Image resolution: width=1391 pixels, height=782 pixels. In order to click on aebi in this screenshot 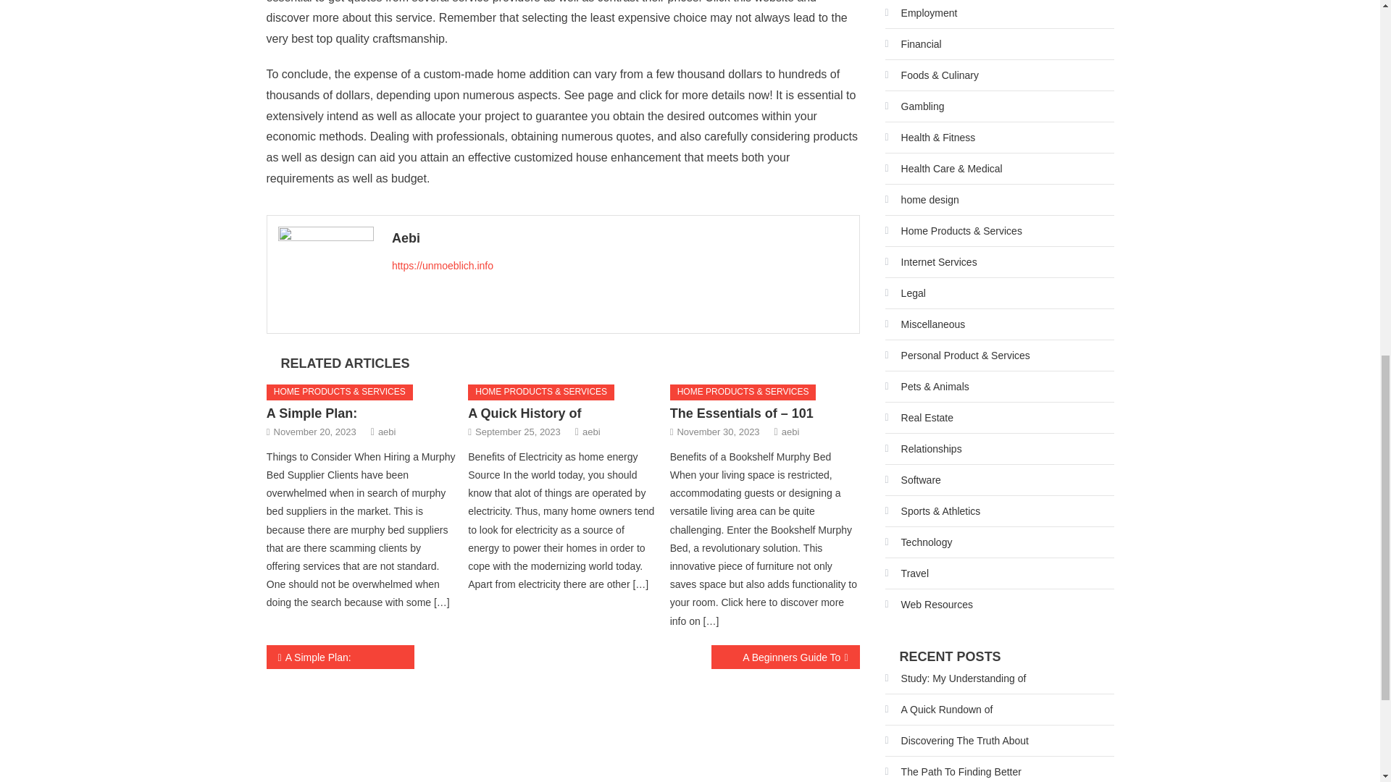, I will do `click(387, 432)`.